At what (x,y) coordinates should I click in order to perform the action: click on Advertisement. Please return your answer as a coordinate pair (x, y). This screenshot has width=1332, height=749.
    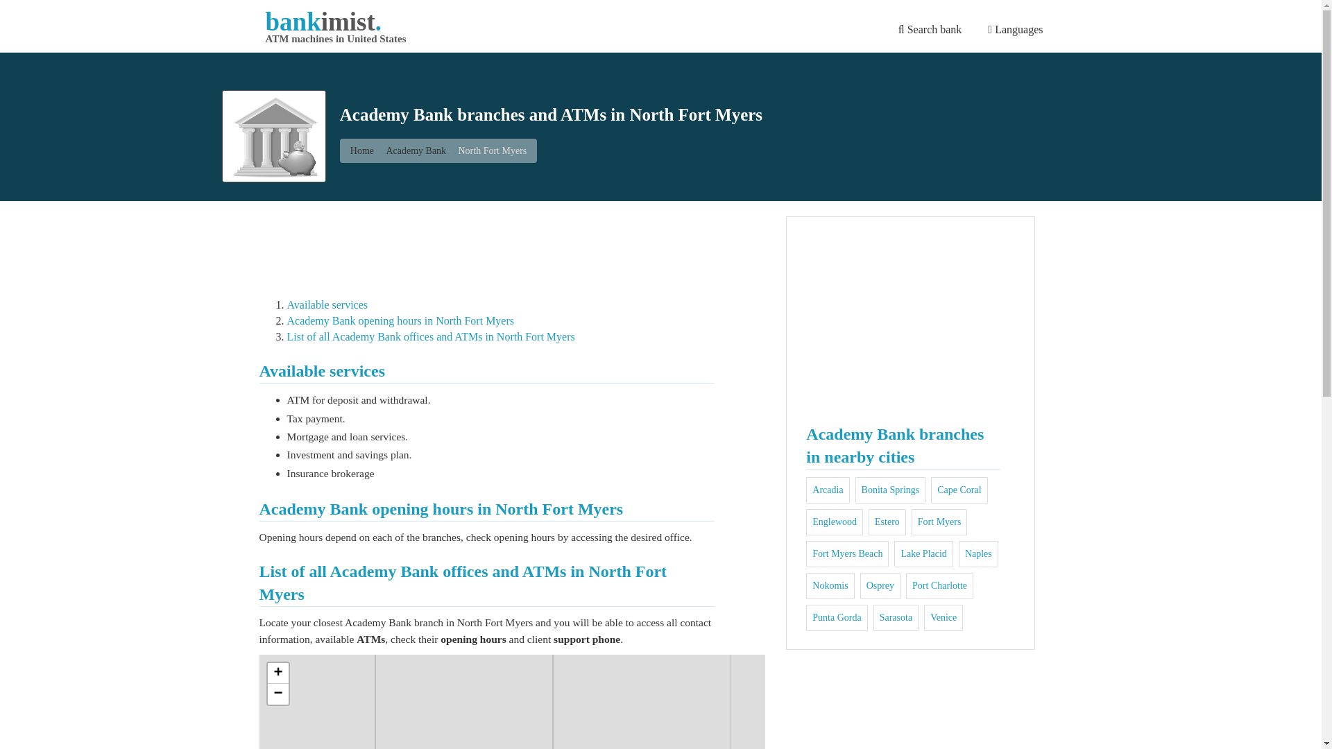
    Looking at the image, I should click on (512, 247).